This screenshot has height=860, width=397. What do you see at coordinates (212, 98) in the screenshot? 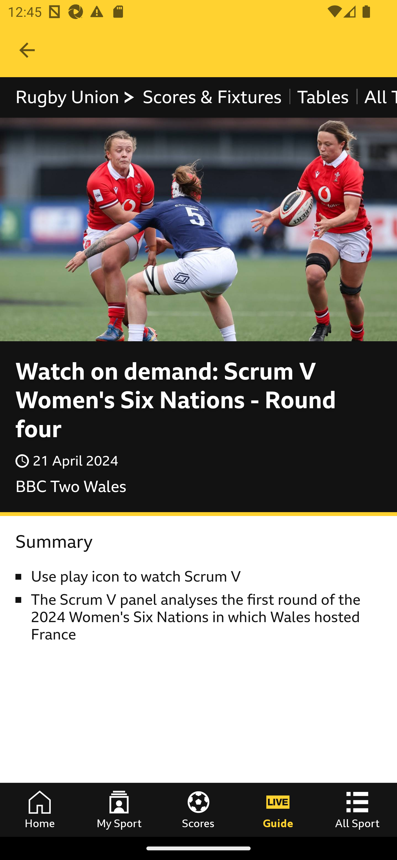
I see `Scores & Fixtures` at bounding box center [212, 98].